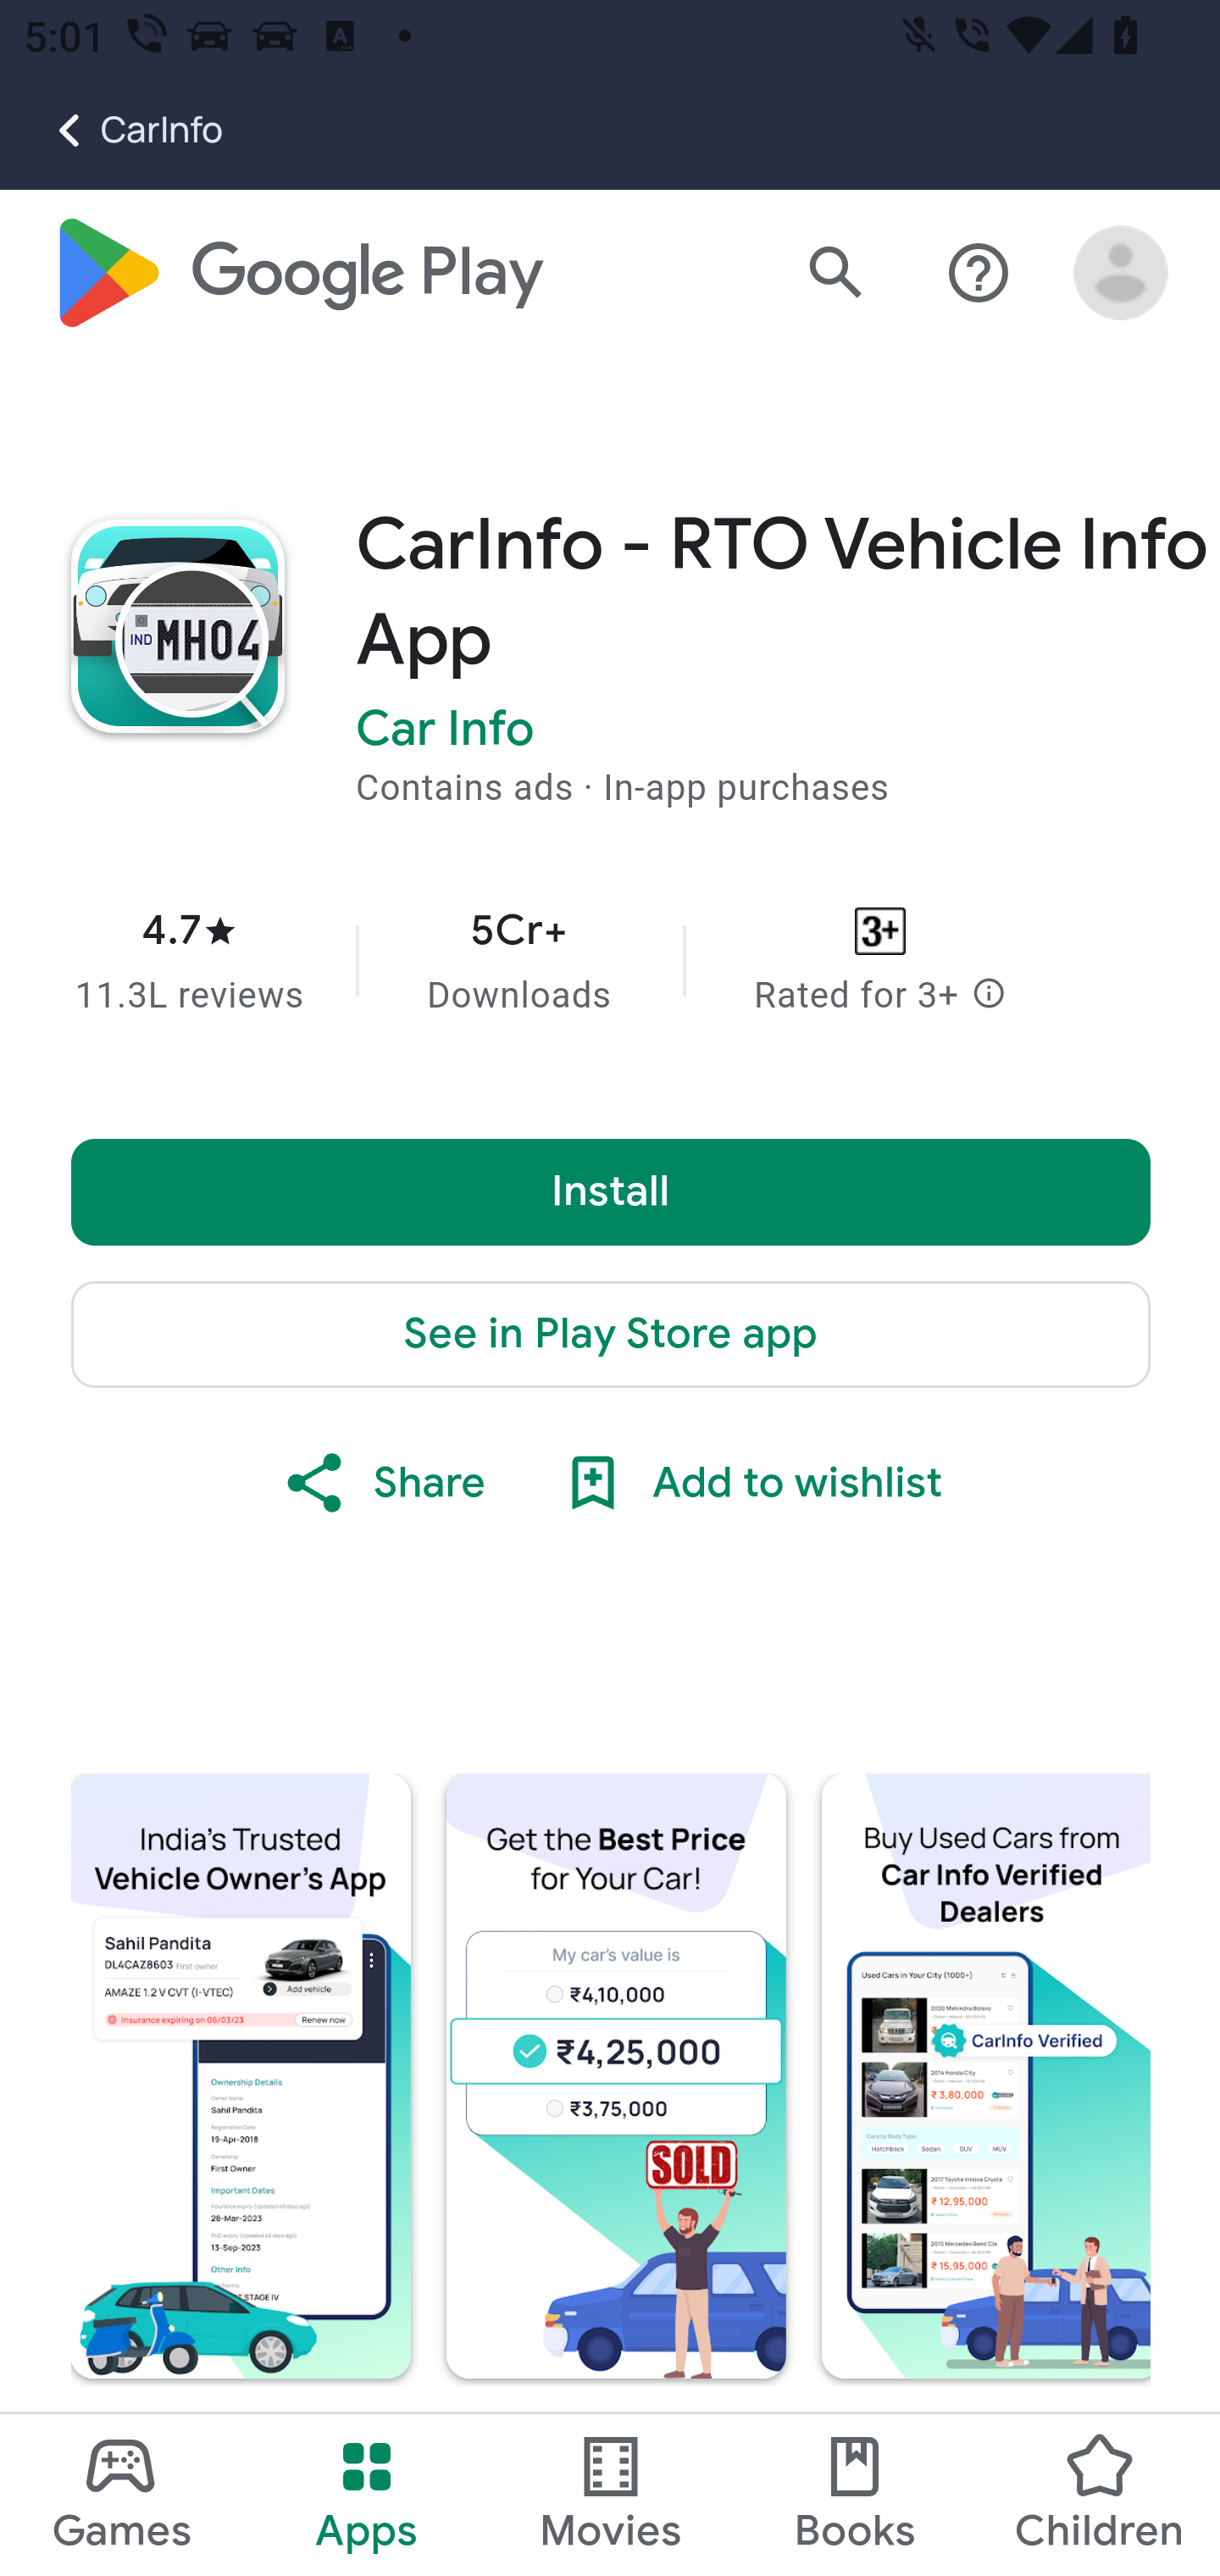 The image size is (1220, 2576). What do you see at coordinates (1097, 2495) in the screenshot?
I see `Children` at bounding box center [1097, 2495].